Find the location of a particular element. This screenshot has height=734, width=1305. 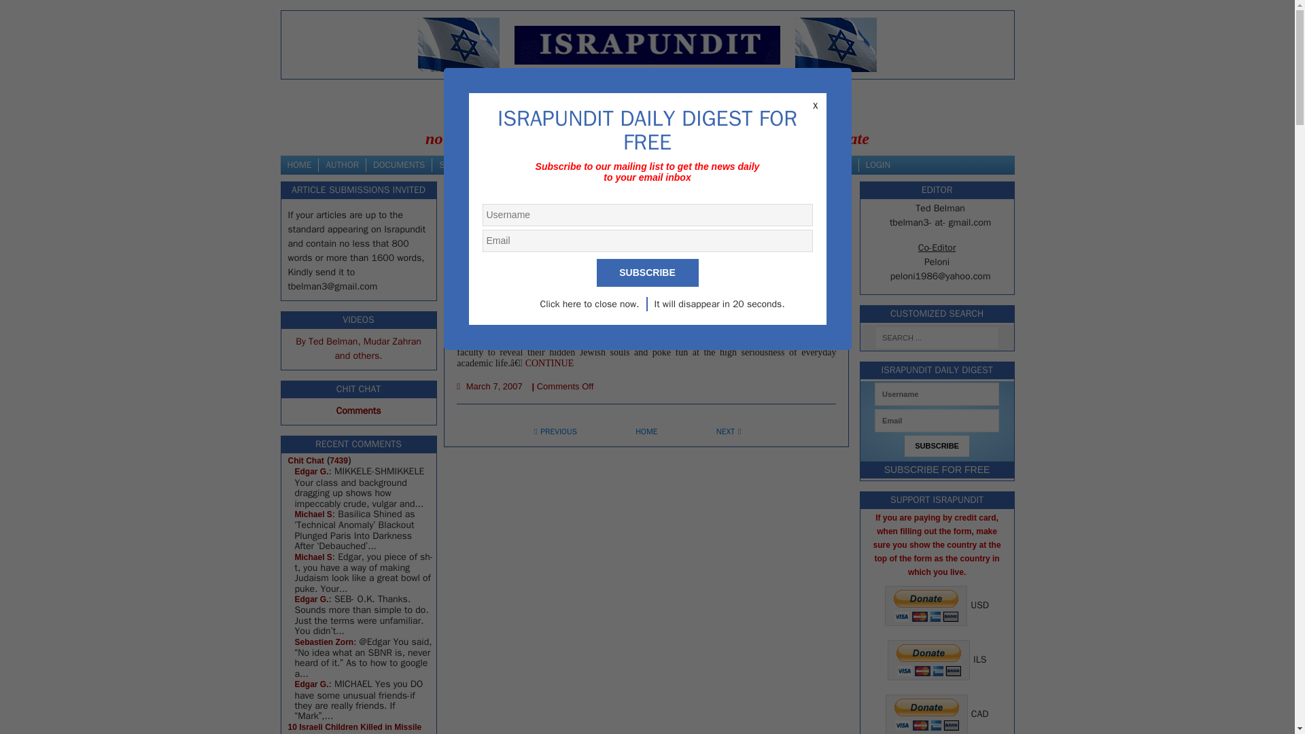

CLIMATE is located at coordinates (608, 164).